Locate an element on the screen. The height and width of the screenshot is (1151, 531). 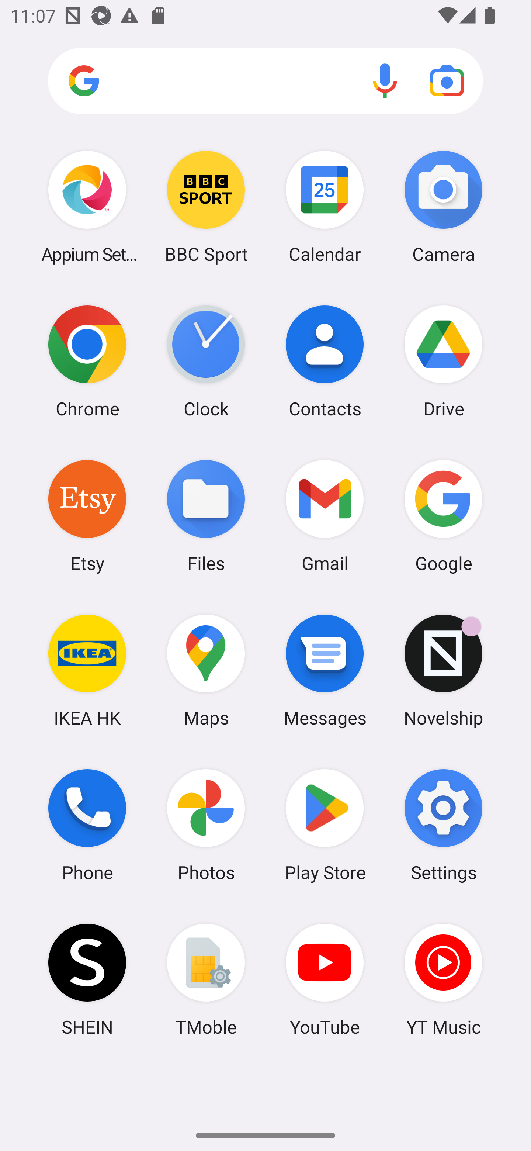
Calendar is located at coordinates (325, 207).